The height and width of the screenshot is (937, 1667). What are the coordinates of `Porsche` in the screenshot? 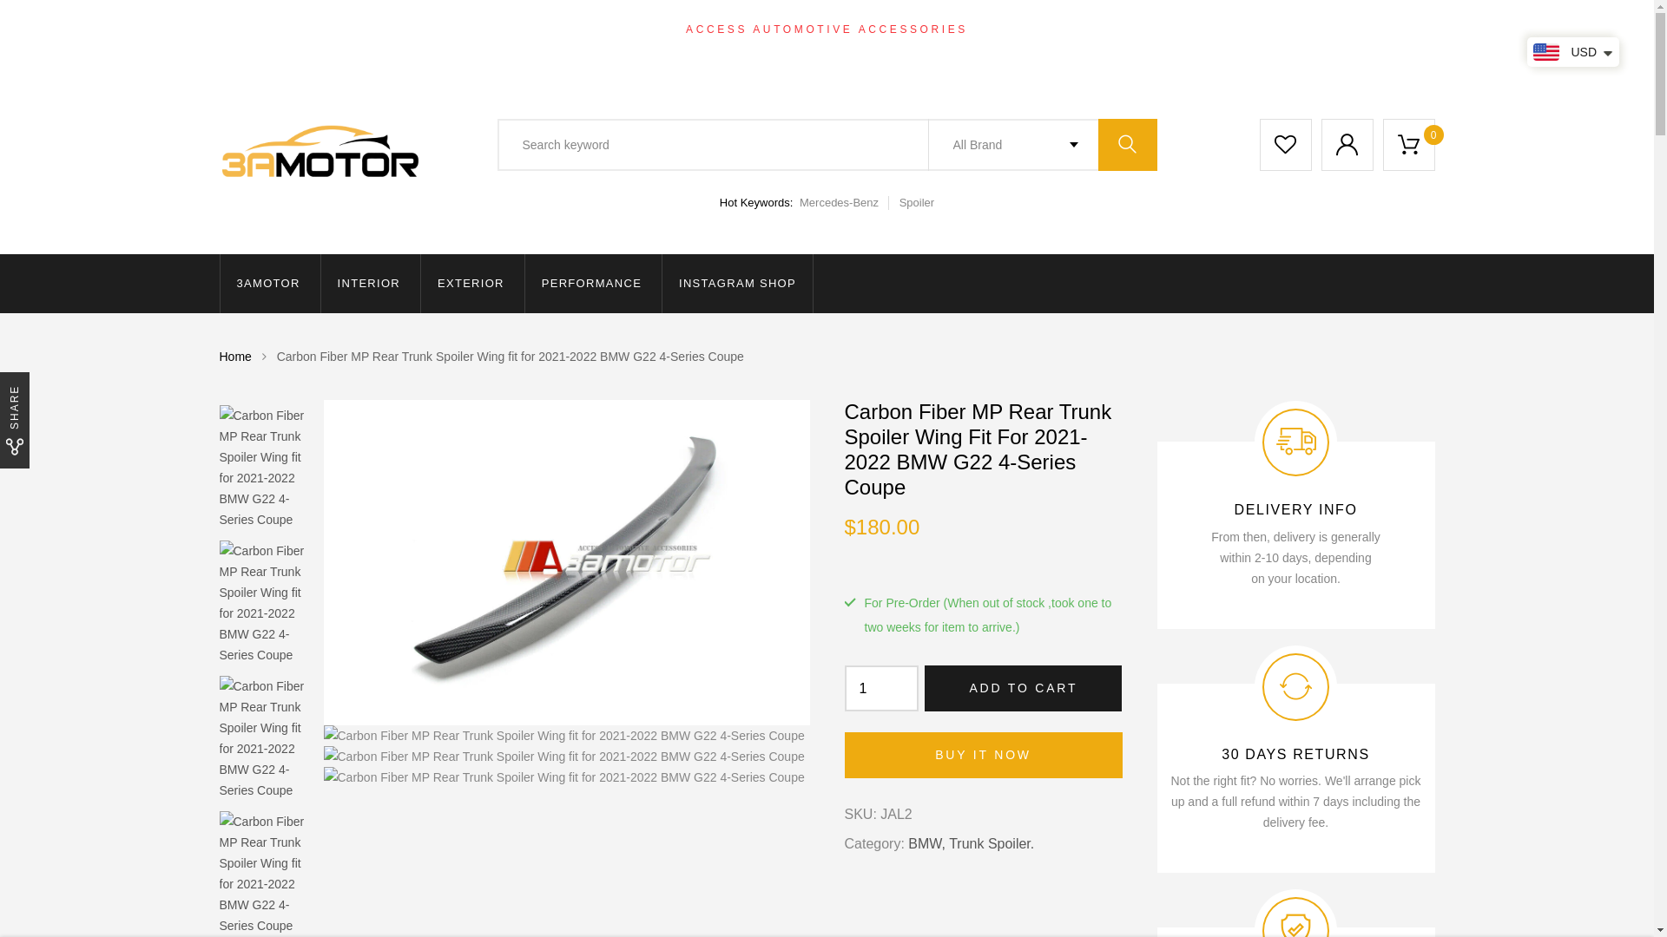 It's located at (981, 703).